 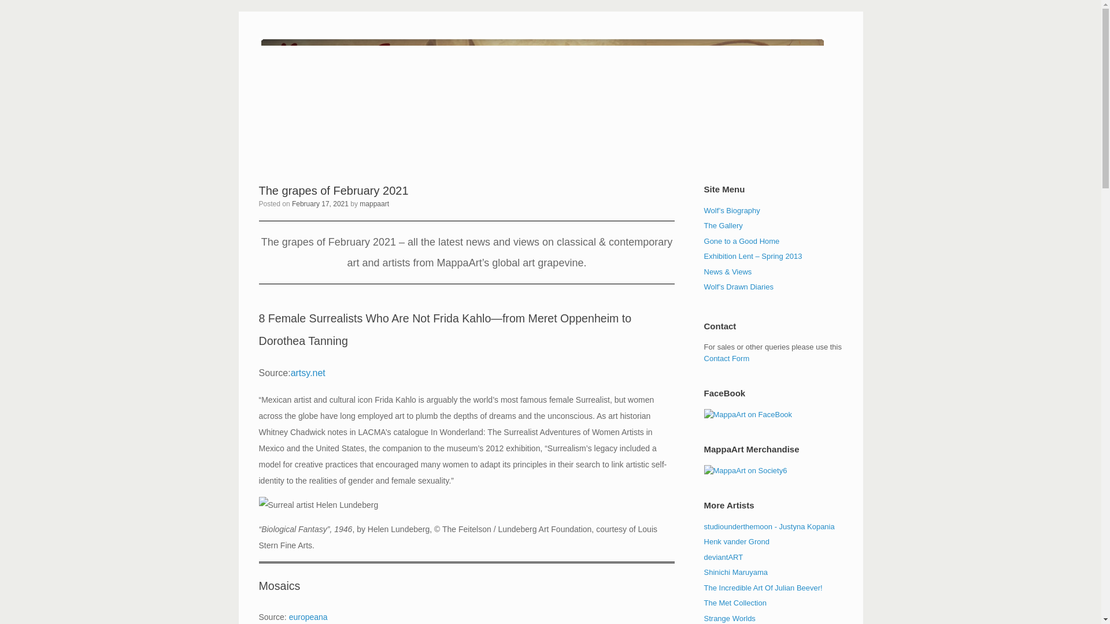 What do you see at coordinates (742, 242) in the screenshot?
I see `Gone to a Good Home` at bounding box center [742, 242].